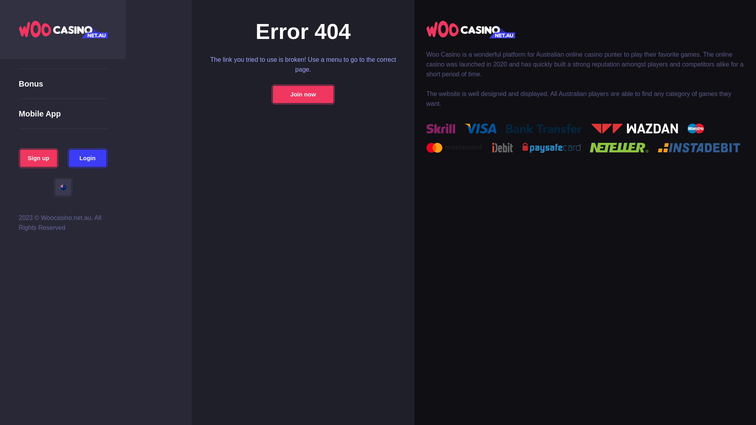 This screenshot has width=756, height=425. I want to click on Mobile App, so click(40, 114).